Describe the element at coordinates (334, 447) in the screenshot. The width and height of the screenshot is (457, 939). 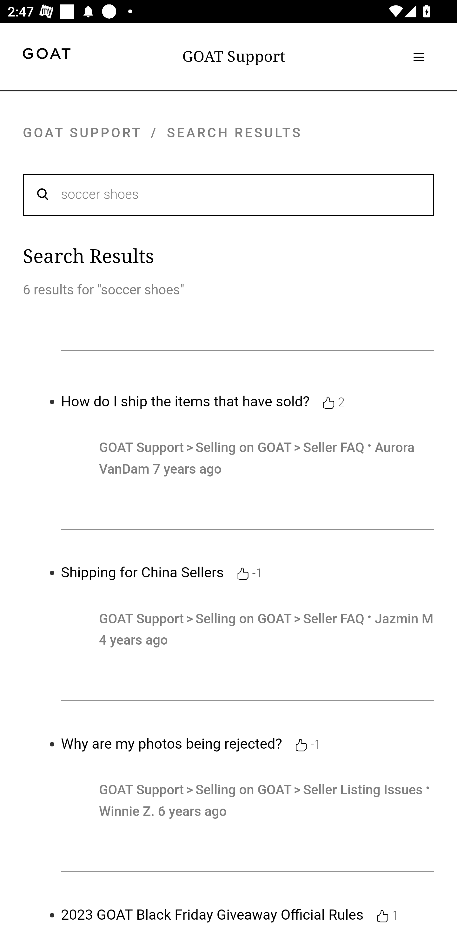
I see `Seller FAQ` at that location.